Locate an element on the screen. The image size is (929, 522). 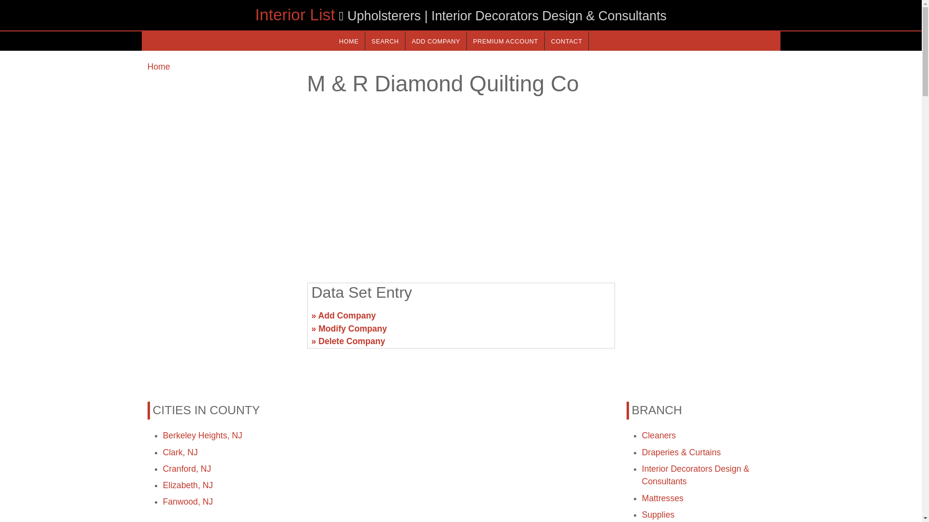
Elizabeth, NJ is located at coordinates (188, 485).